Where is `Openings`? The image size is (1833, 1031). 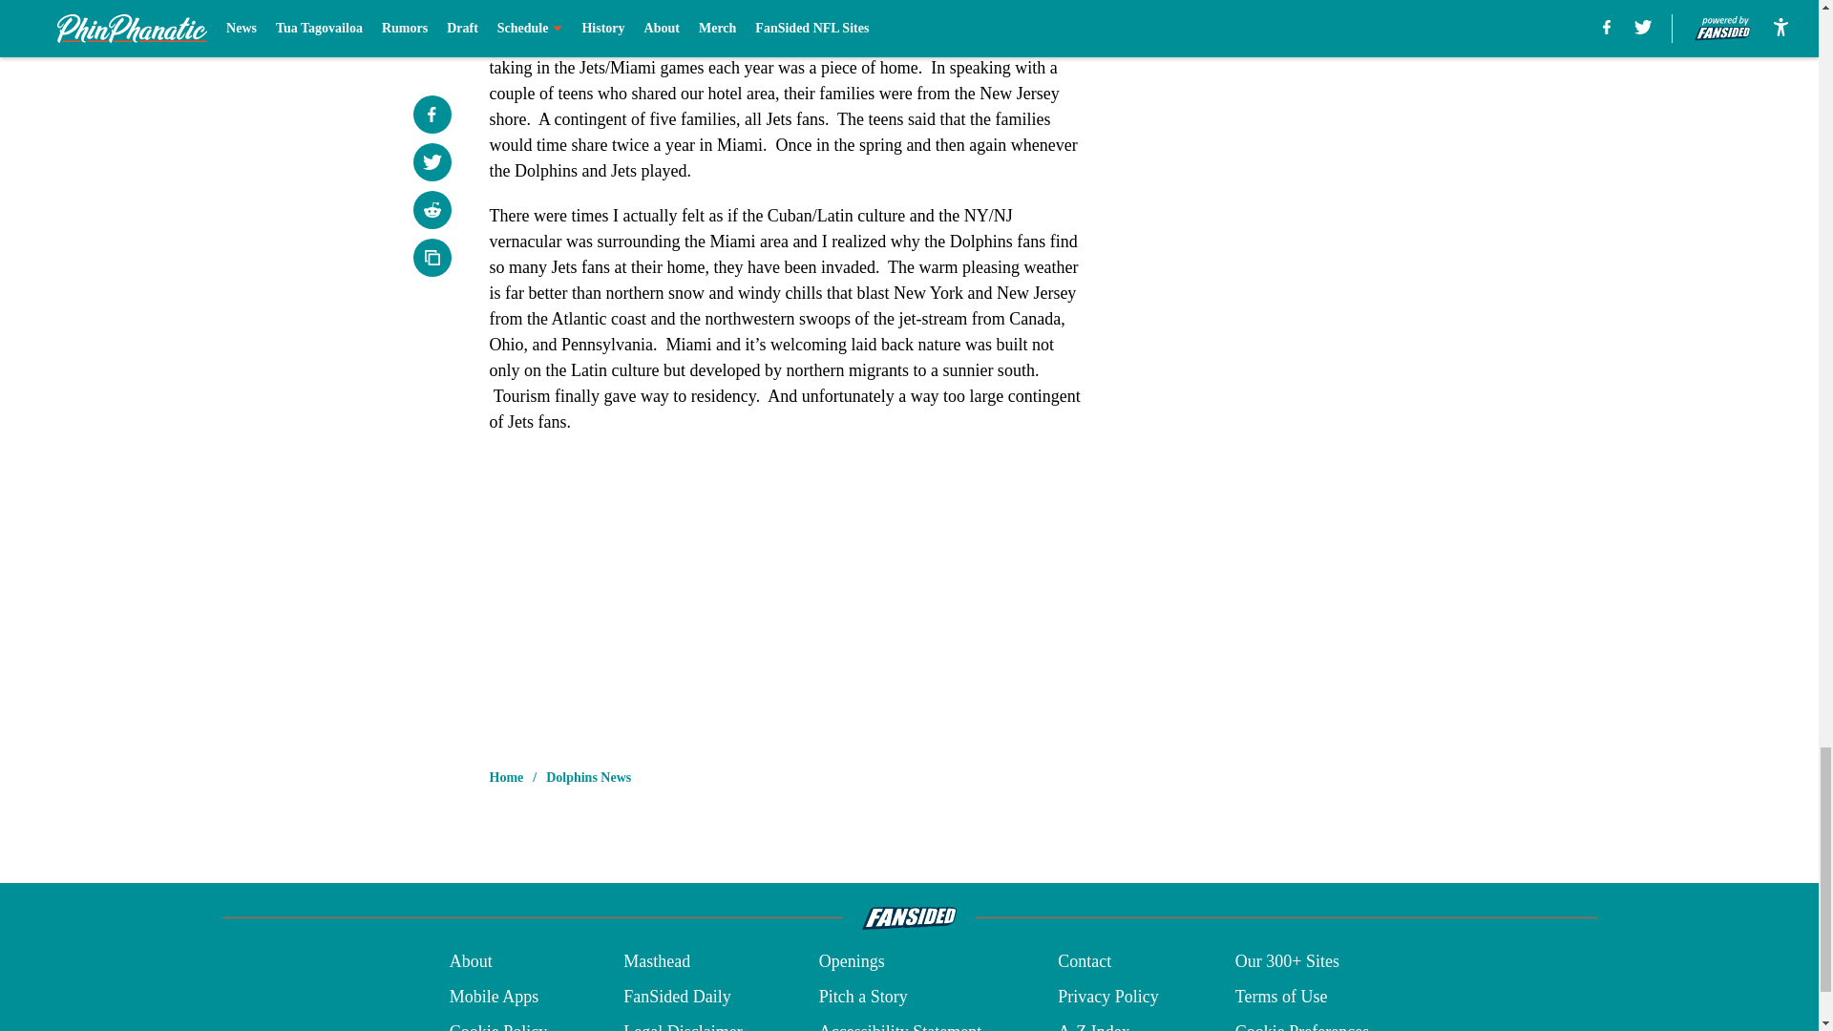 Openings is located at coordinates (852, 960).